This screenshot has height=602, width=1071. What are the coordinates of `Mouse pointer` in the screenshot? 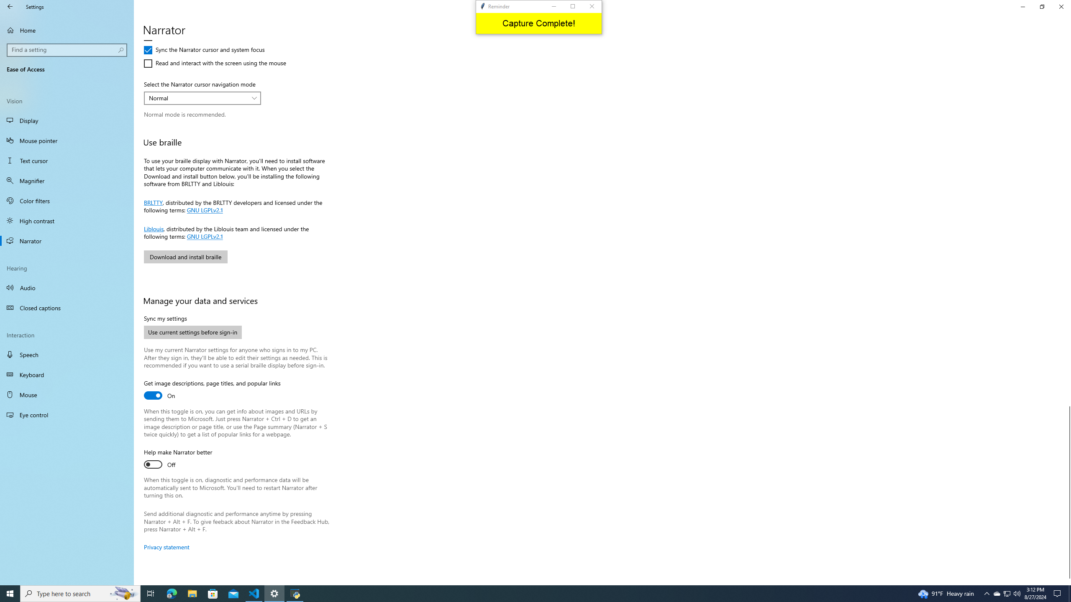 It's located at (67, 140).